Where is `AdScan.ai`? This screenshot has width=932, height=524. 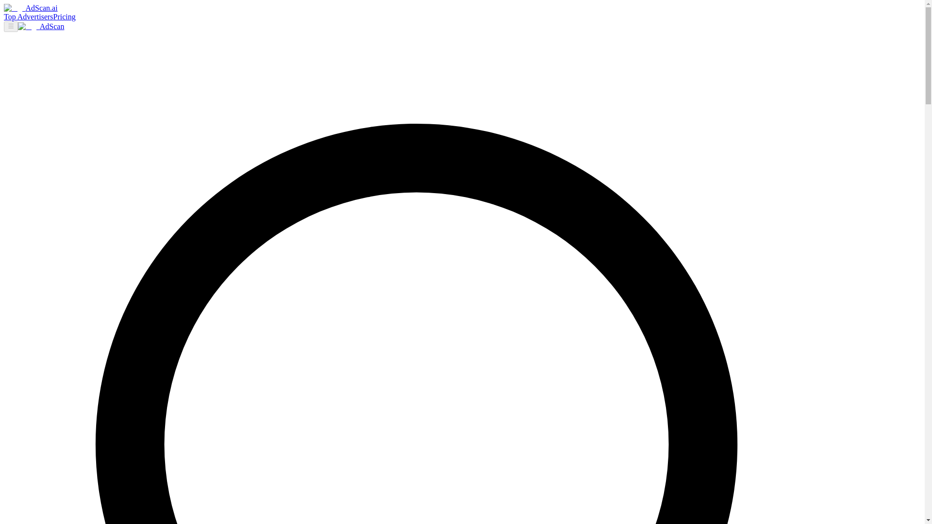
AdScan.ai is located at coordinates (31, 8).